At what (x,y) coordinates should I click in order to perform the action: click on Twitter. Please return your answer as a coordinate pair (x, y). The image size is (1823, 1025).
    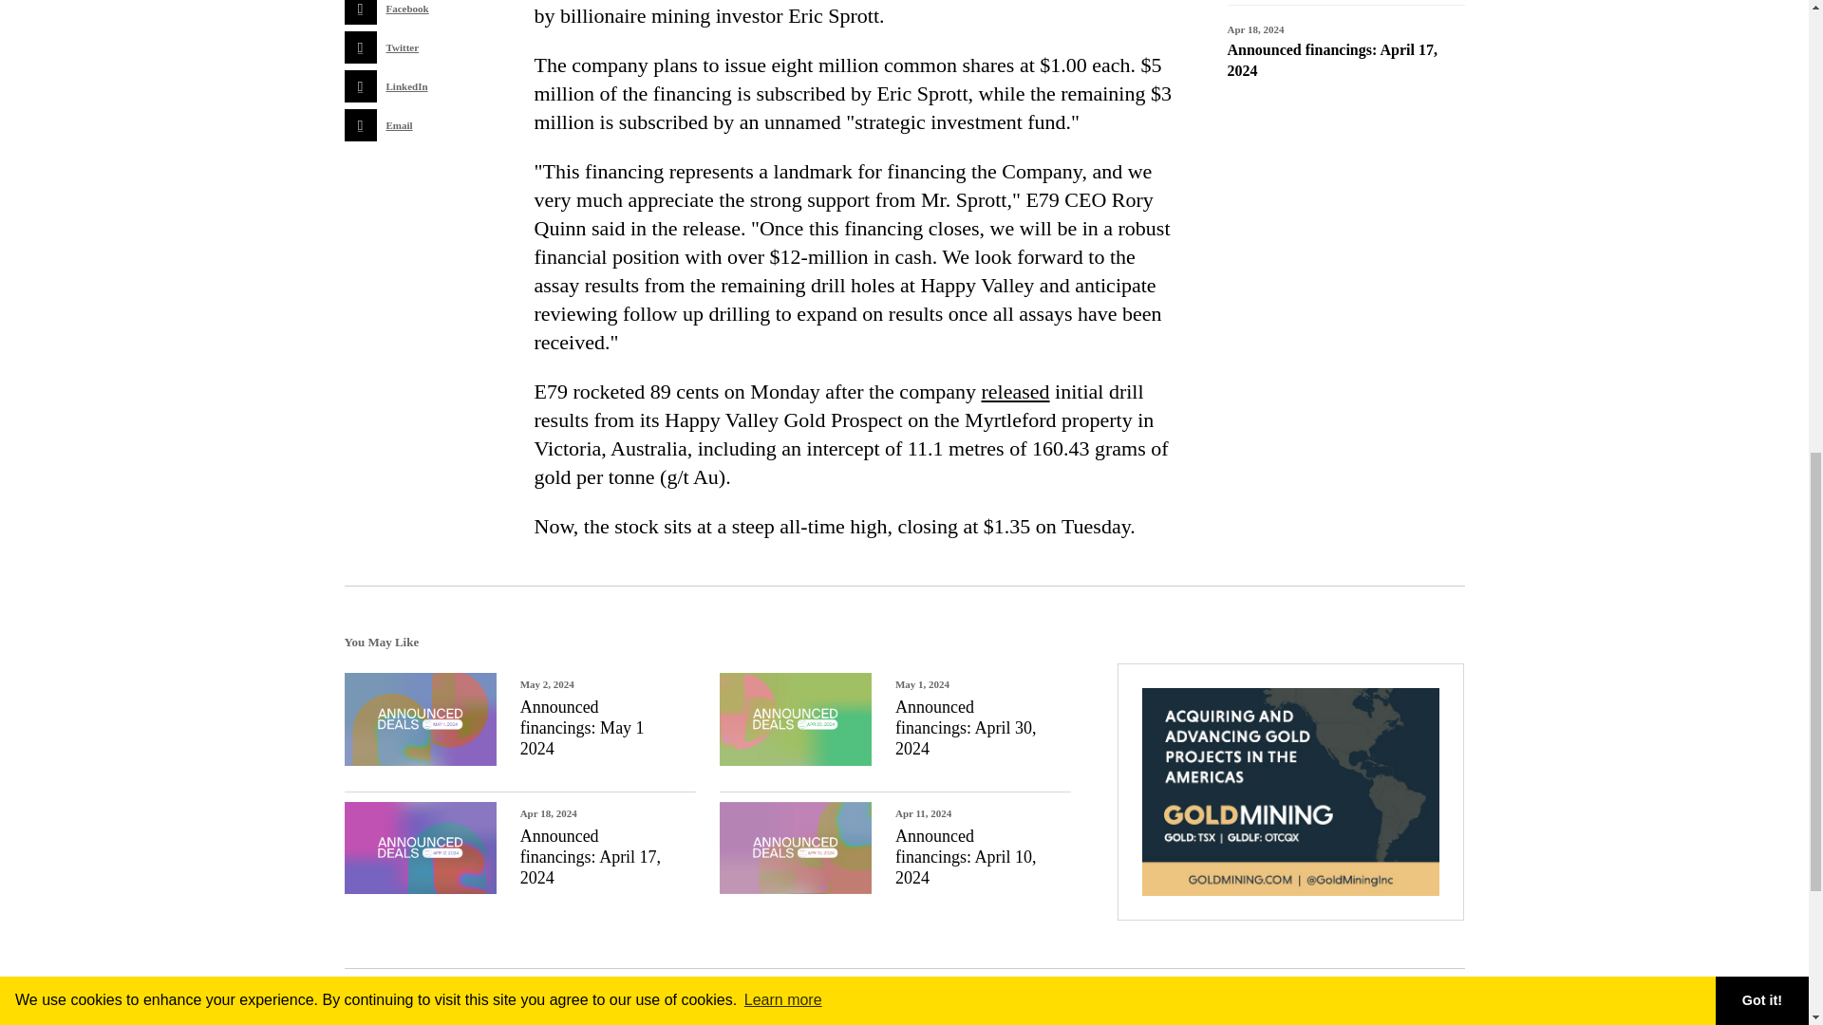
    Looking at the image, I should click on (396, 47).